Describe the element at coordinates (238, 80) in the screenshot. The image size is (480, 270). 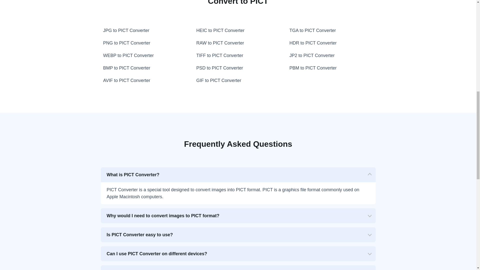
I see `GIF to PICT Converter` at that location.